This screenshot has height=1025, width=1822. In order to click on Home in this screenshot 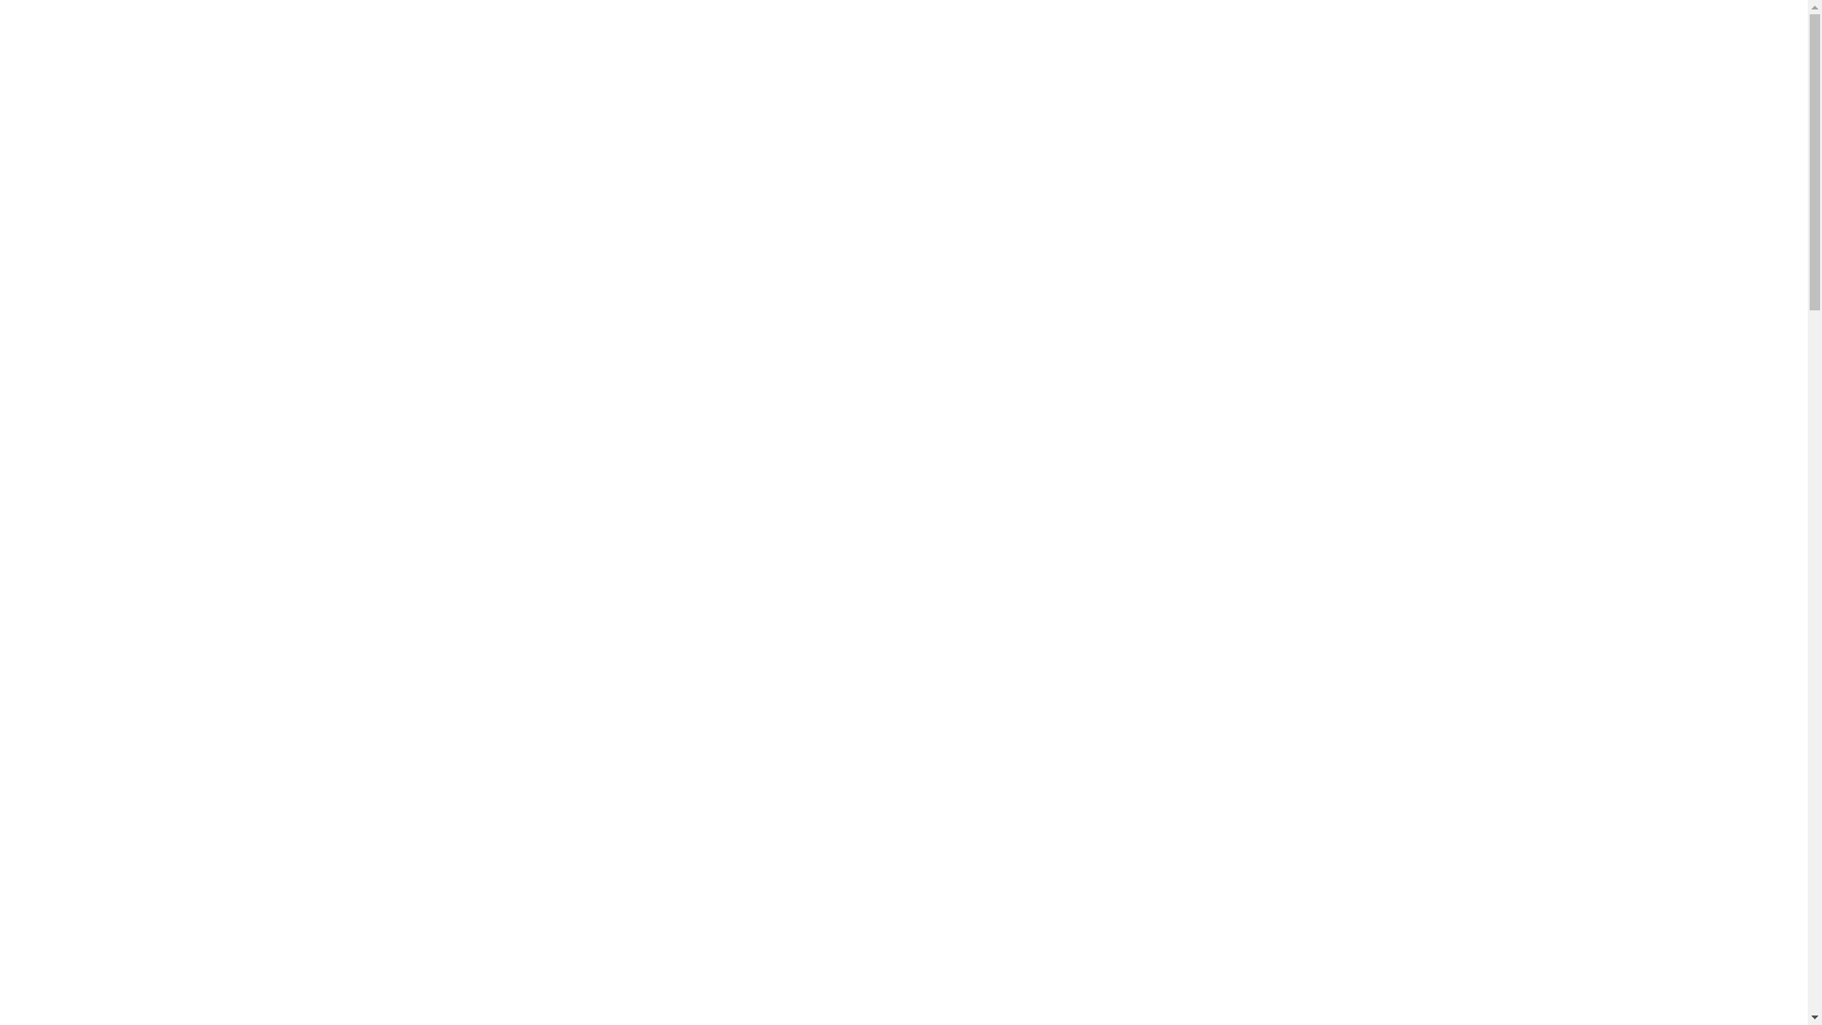, I will do `click(526, 170)`.